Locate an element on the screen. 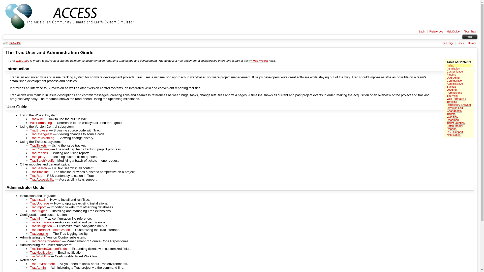  Login is located at coordinates (422, 32).